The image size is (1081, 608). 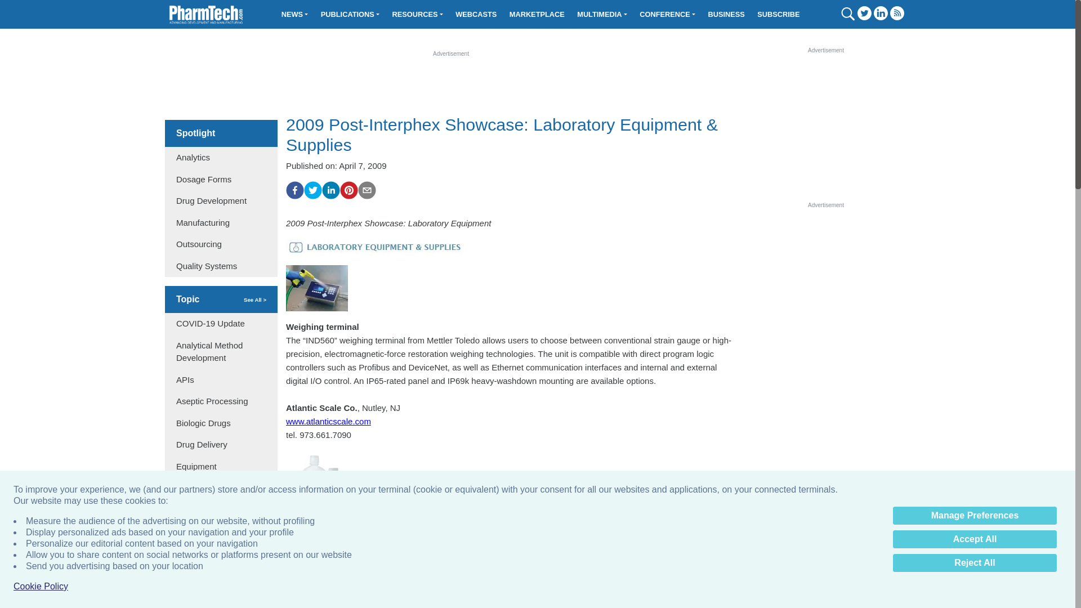 I want to click on 3rd party ad content, so click(x=825, y=125).